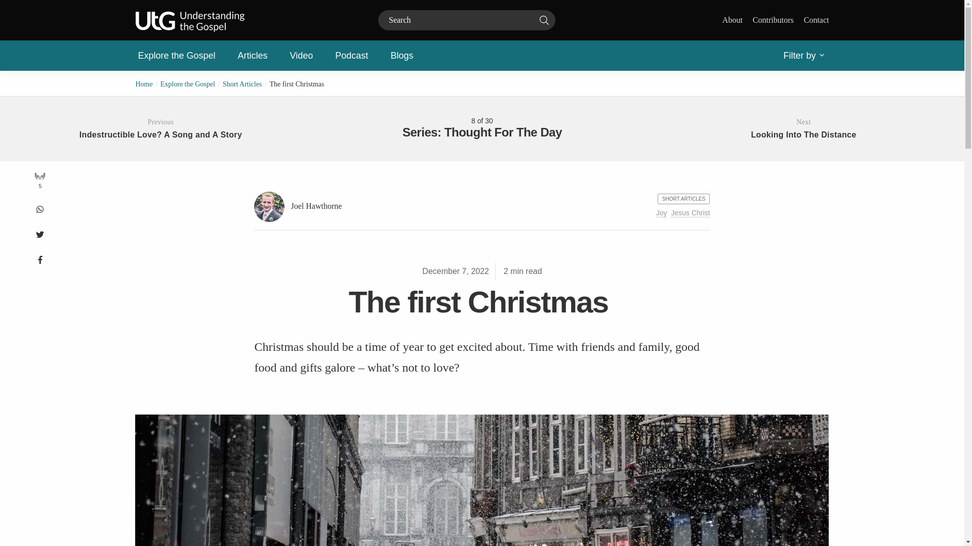  What do you see at coordinates (253, 56) in the screenshot?
I see `Articles` at bounding box center [253, 56].